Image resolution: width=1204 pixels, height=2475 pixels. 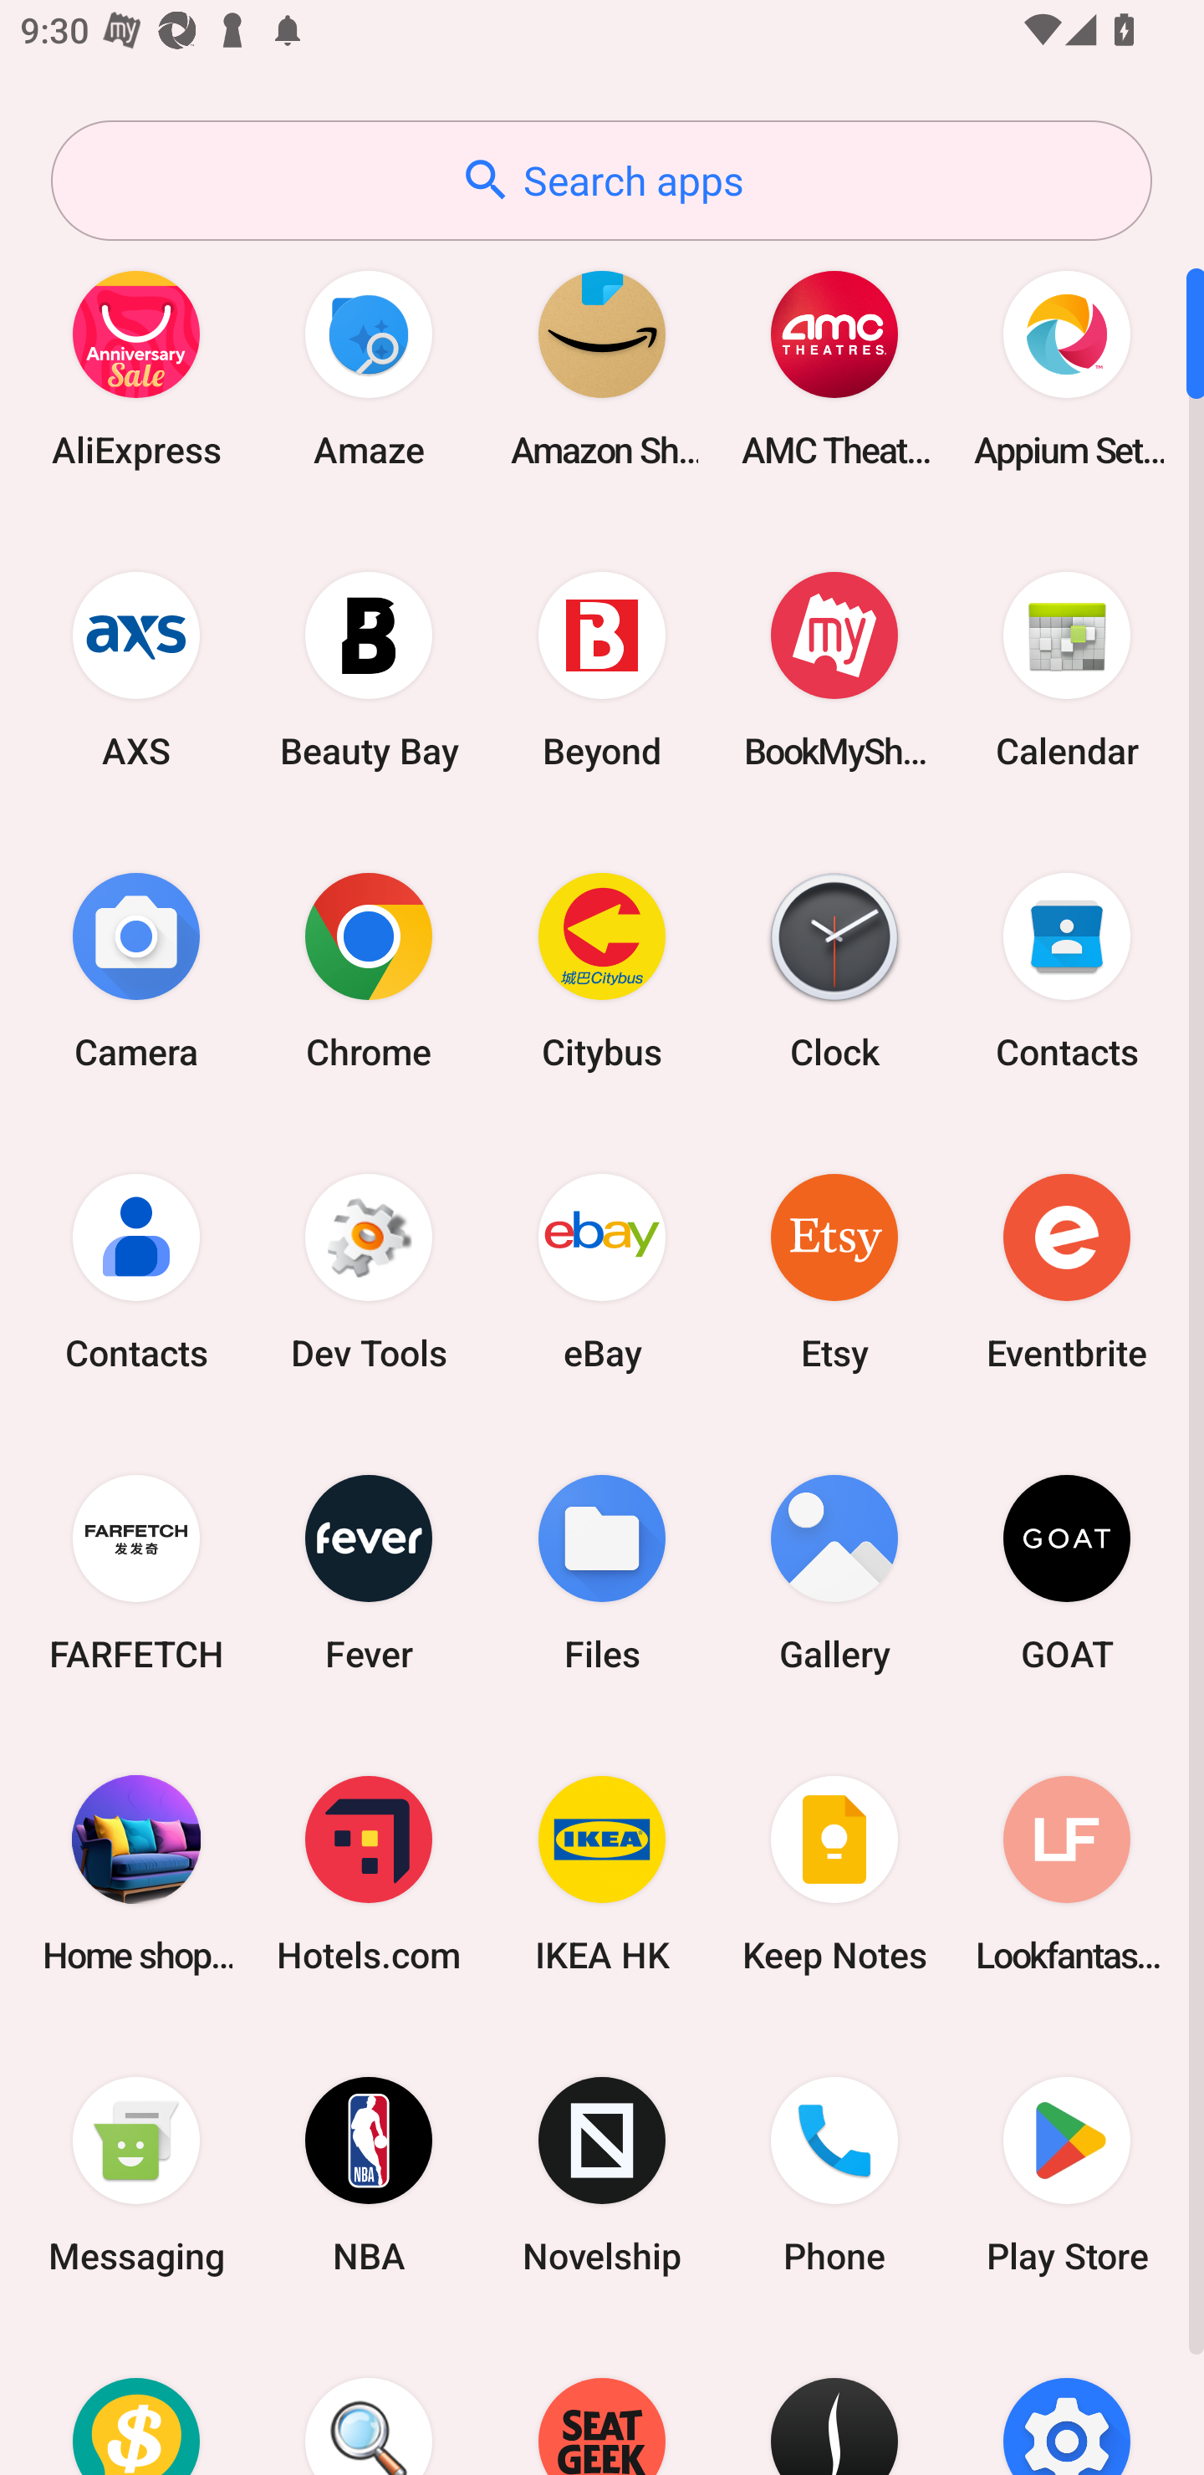 I want to click on Beyond, so click(x=602, y=669).